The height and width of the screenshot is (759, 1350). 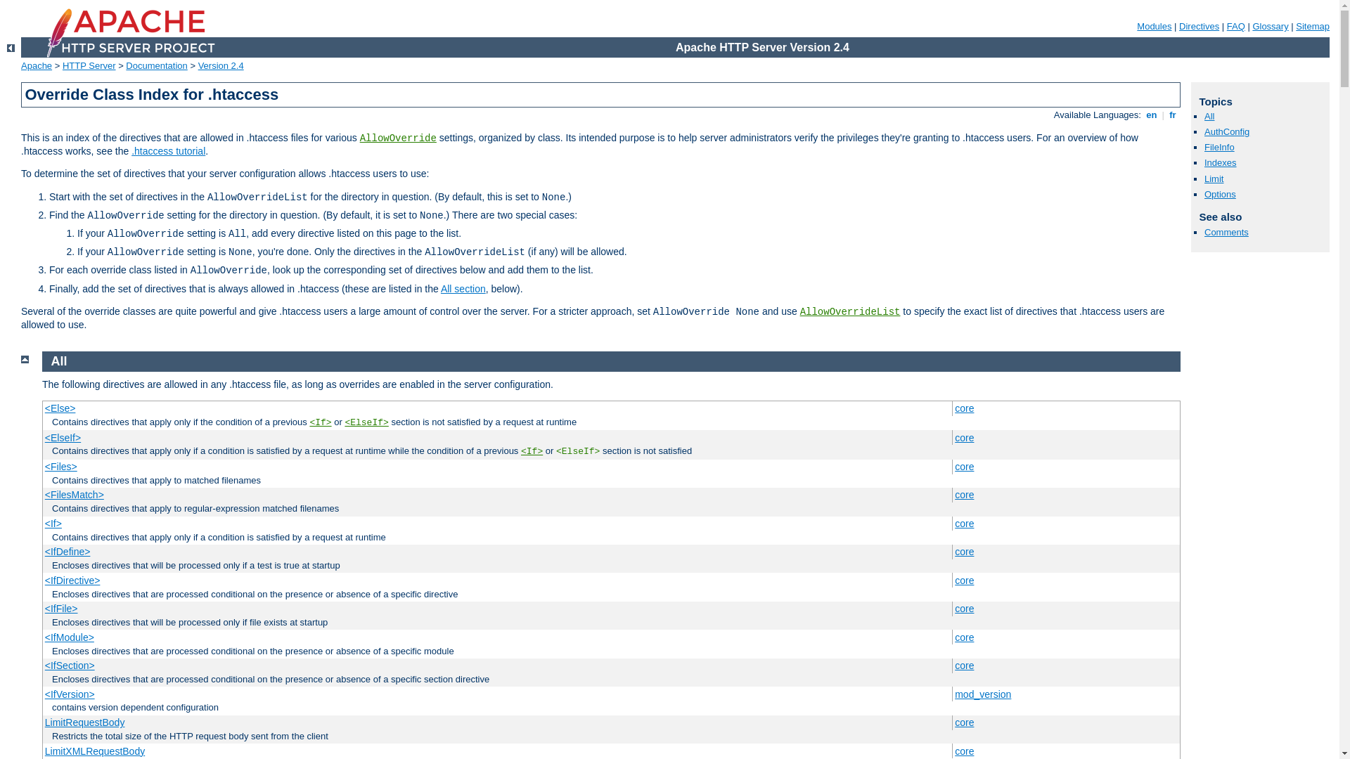 What do you see at coordinates (1227, 132) in the screenshot?
I see `AuthConfig` at bounding box center [1227, 132].